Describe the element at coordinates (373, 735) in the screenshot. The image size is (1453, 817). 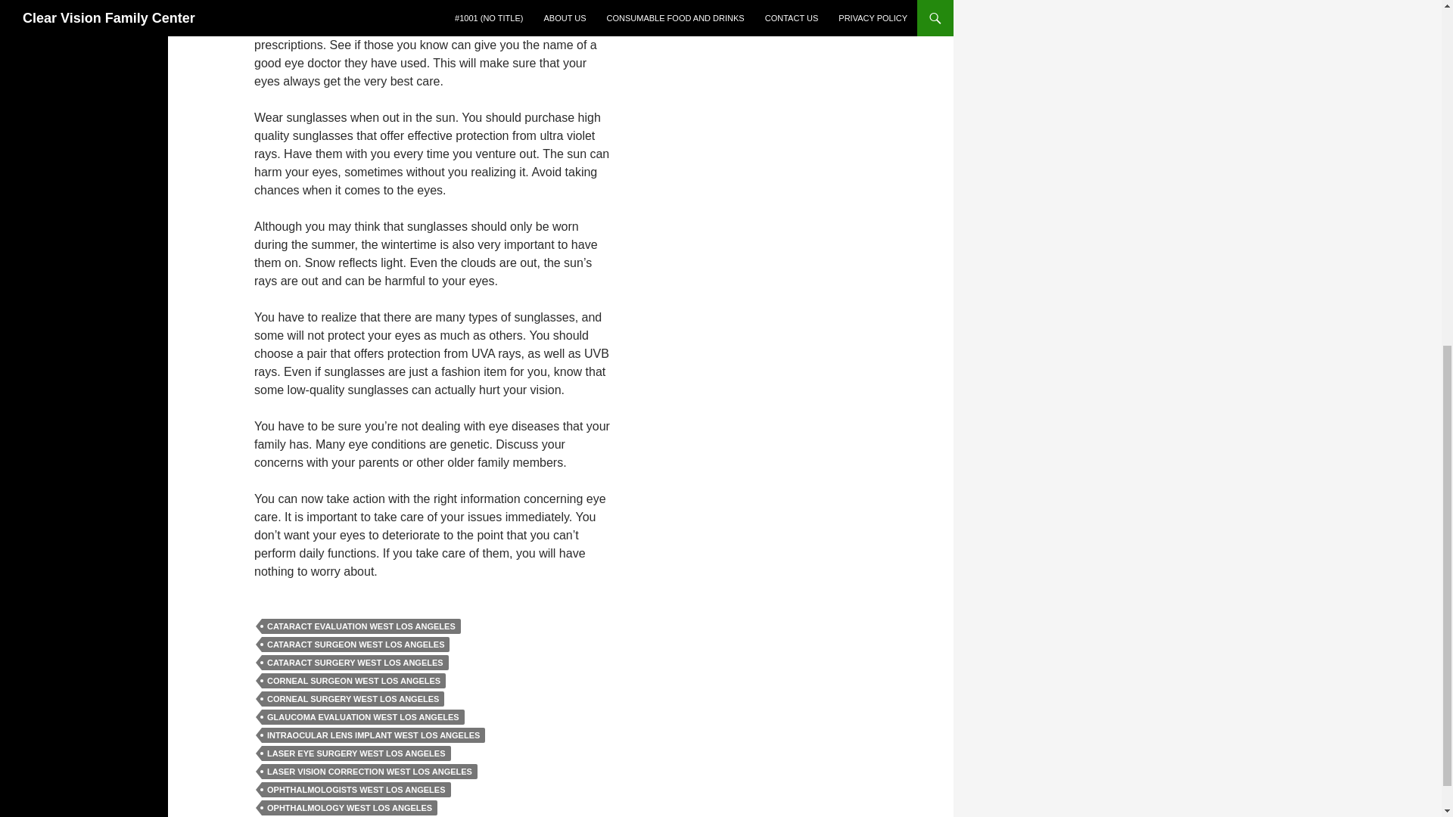
I see `INTRAOCULAR LENS IMPLANT WEST LOS ANGELES` at that location.